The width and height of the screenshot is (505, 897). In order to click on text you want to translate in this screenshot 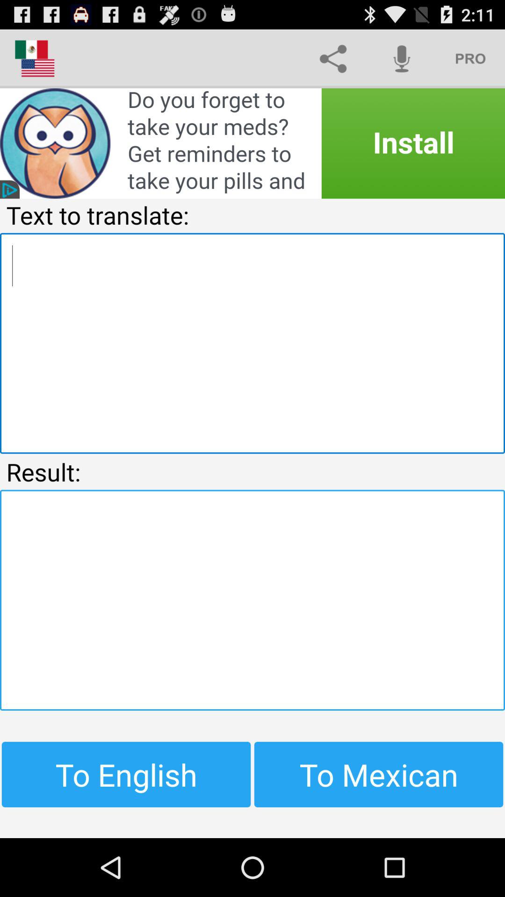, I will do `click(252, 343)`.